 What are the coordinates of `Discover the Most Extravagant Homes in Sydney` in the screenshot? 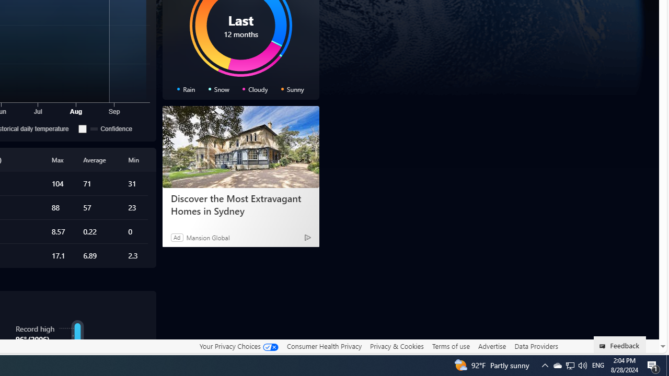 It's located at (240, 205).